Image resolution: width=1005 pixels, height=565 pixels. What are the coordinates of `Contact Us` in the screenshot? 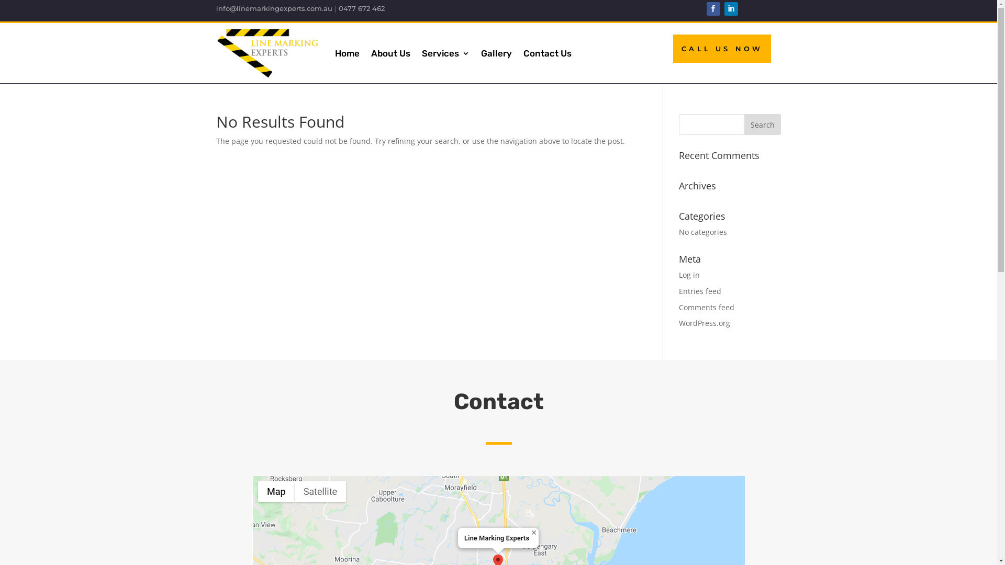 It's located at (548, 53).